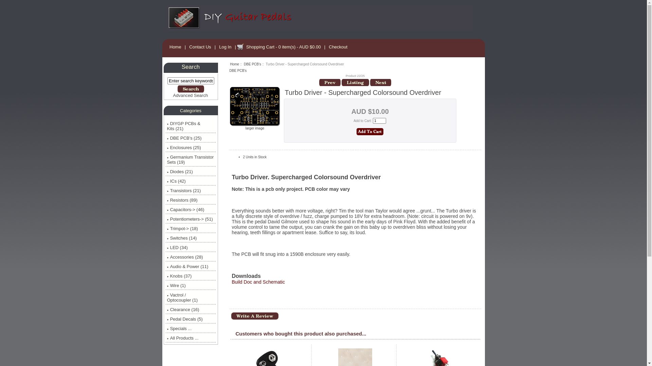 The height and width of the screenshot is (366, 652). What do you see at coordinates (191, 200) in the screenshot?
I see `Resistors (89)` at bounding box center [191, 200].